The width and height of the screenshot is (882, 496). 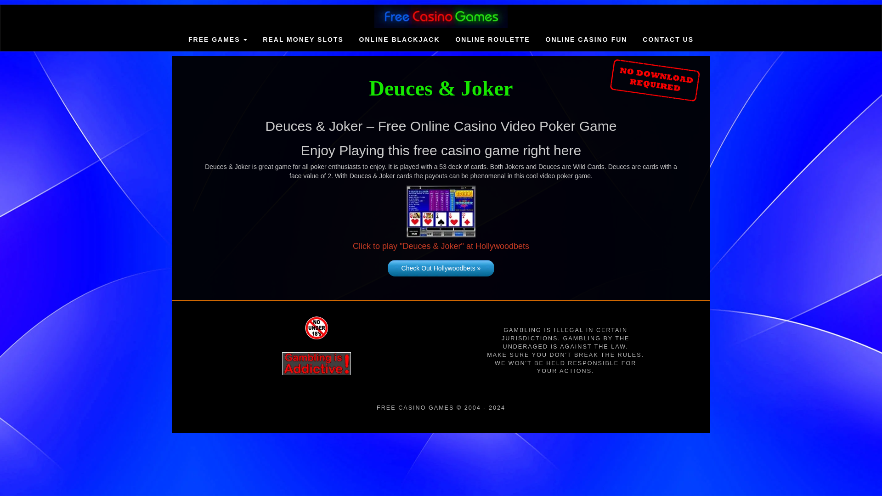 I want to click on CONTACT US, so click(x=668, y=39).